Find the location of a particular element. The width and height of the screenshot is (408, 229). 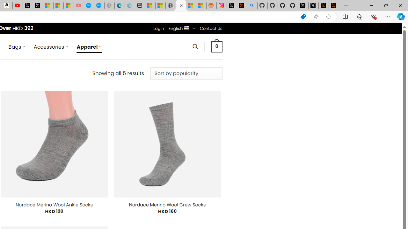

Day 1: Arriving in Yemen (surreal to be here) - YouTube is located at coordinates (17, 6).